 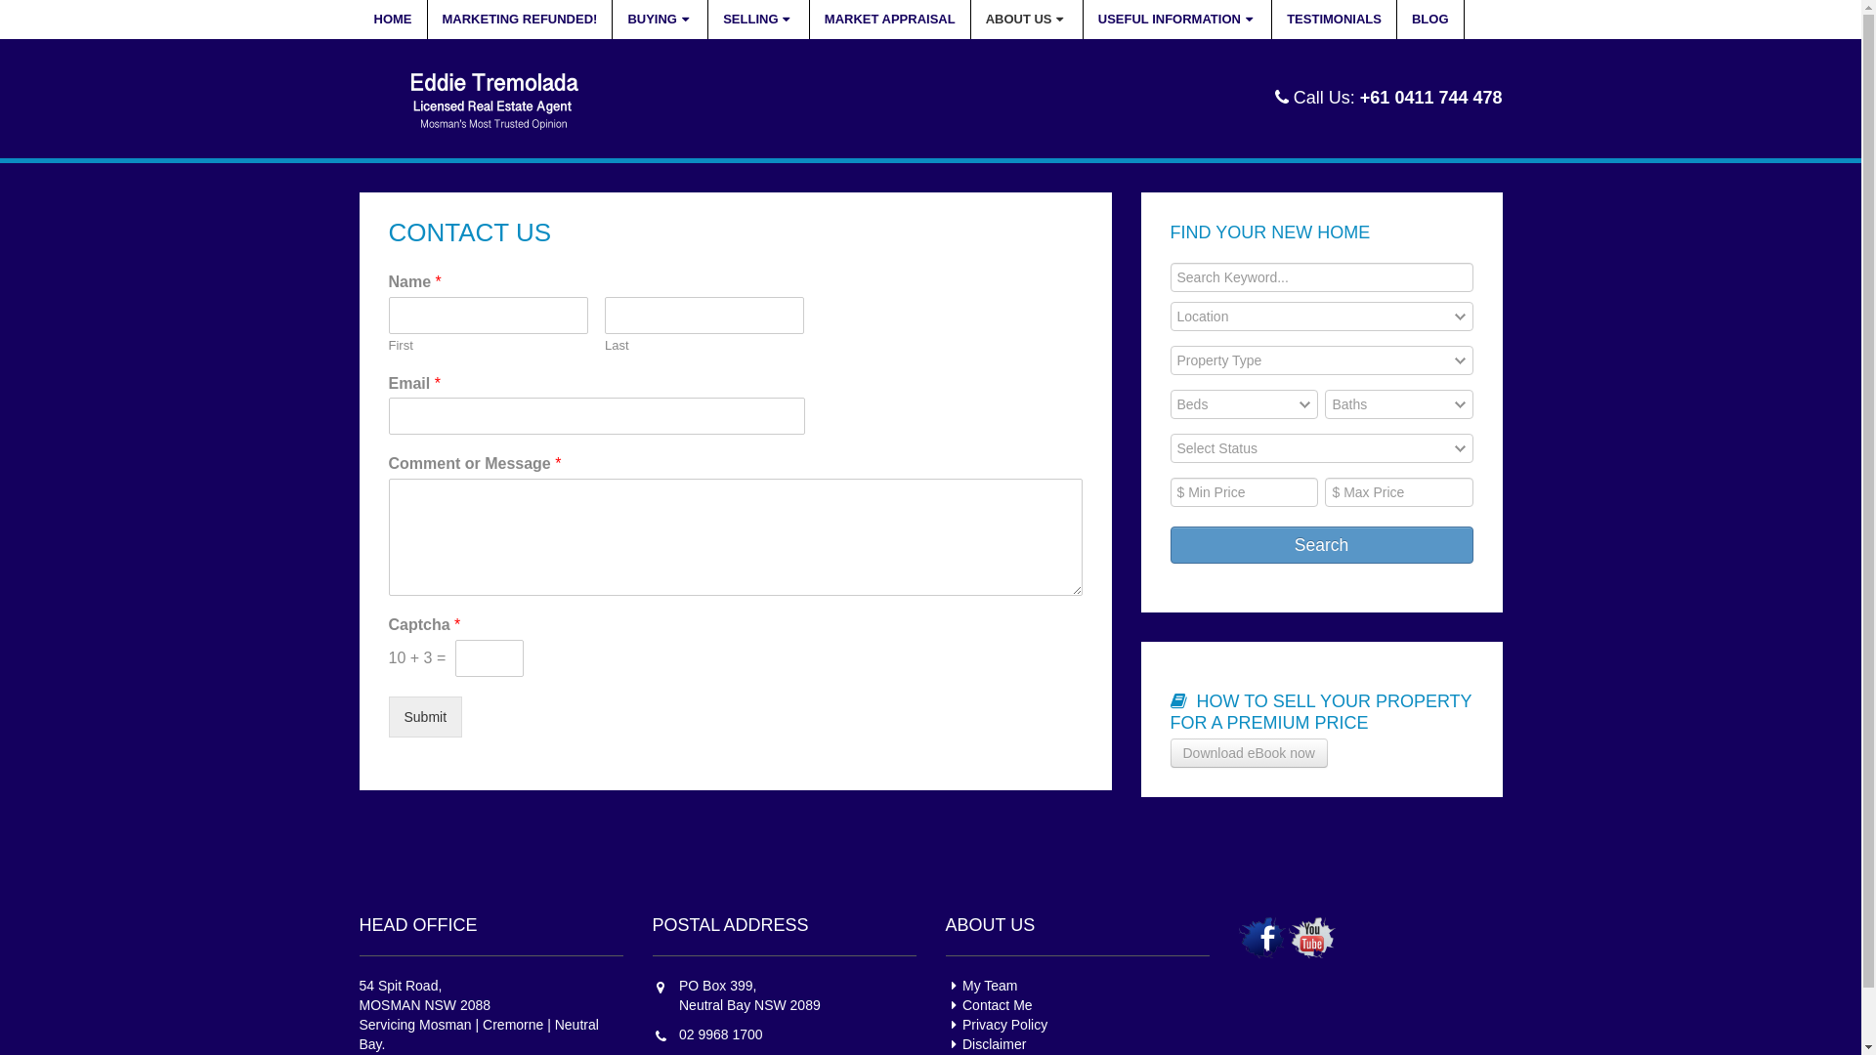 I want to click on Privacy Policy, so click(x=997, y=1025).